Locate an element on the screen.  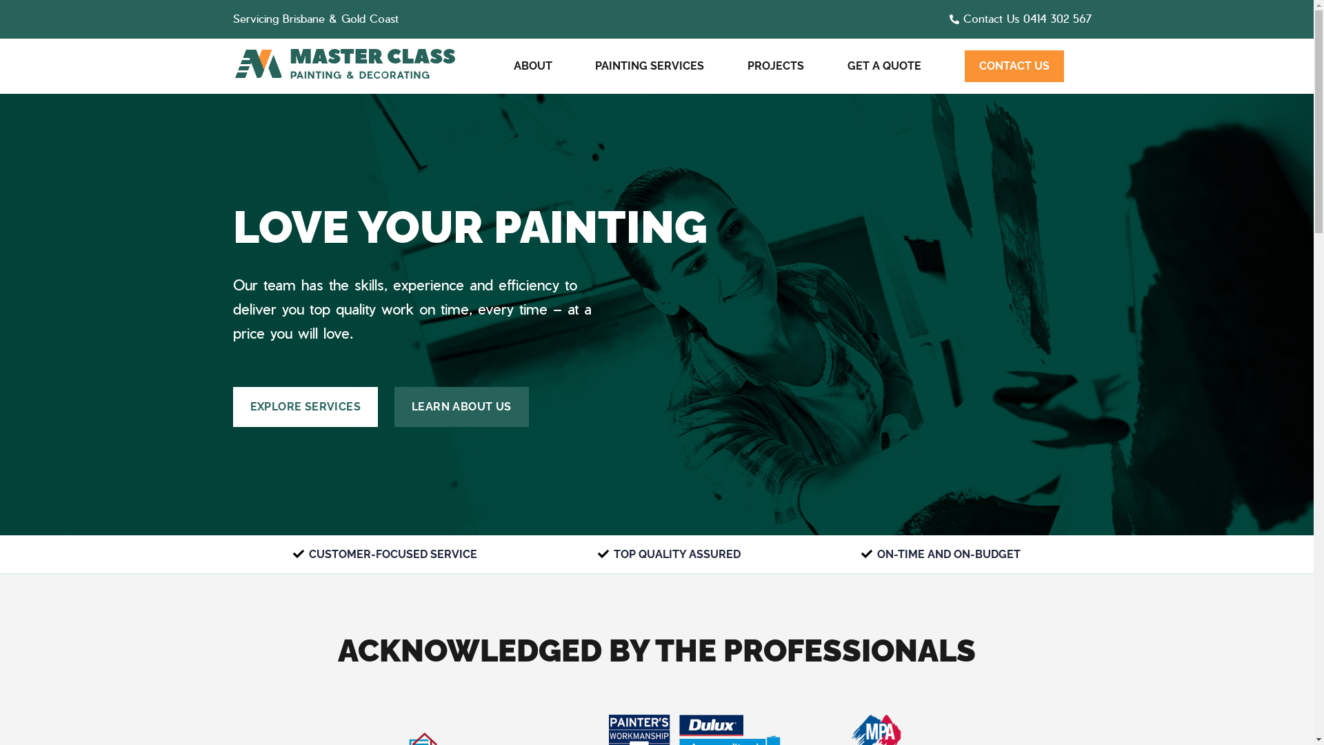
GET A QUOTE is located at coordinates (884, 66).